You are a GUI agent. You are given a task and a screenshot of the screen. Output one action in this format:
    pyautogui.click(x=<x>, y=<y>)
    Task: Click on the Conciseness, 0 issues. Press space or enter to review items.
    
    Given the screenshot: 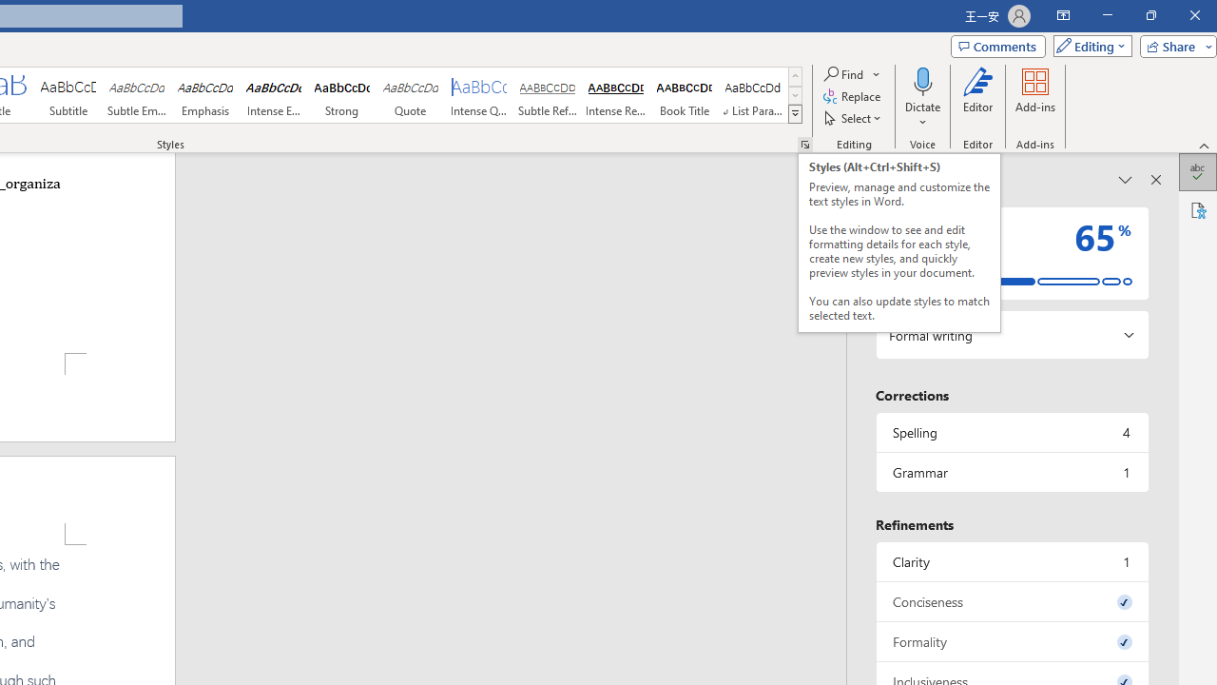 What is the action you would take?
    pyautogui.click(x=1012, y=601)
    